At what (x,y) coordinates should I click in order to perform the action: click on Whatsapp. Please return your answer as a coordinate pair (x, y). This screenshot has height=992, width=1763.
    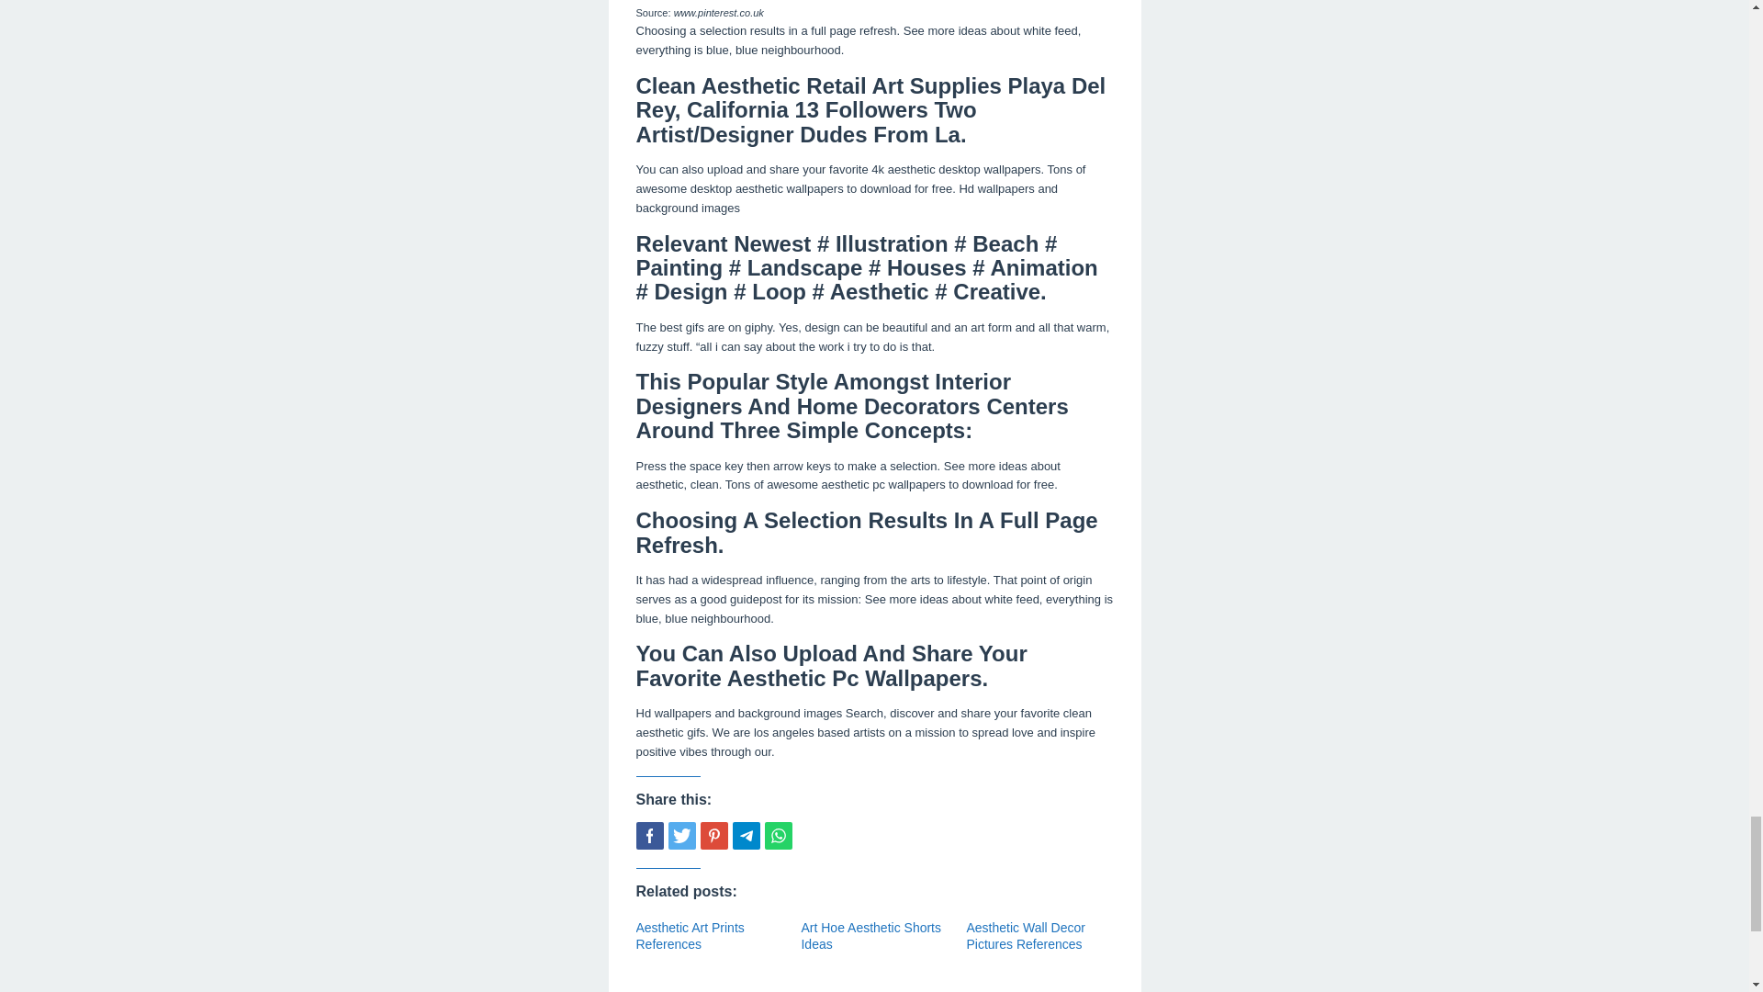
    Looking at the image, I should click on (777, 836).